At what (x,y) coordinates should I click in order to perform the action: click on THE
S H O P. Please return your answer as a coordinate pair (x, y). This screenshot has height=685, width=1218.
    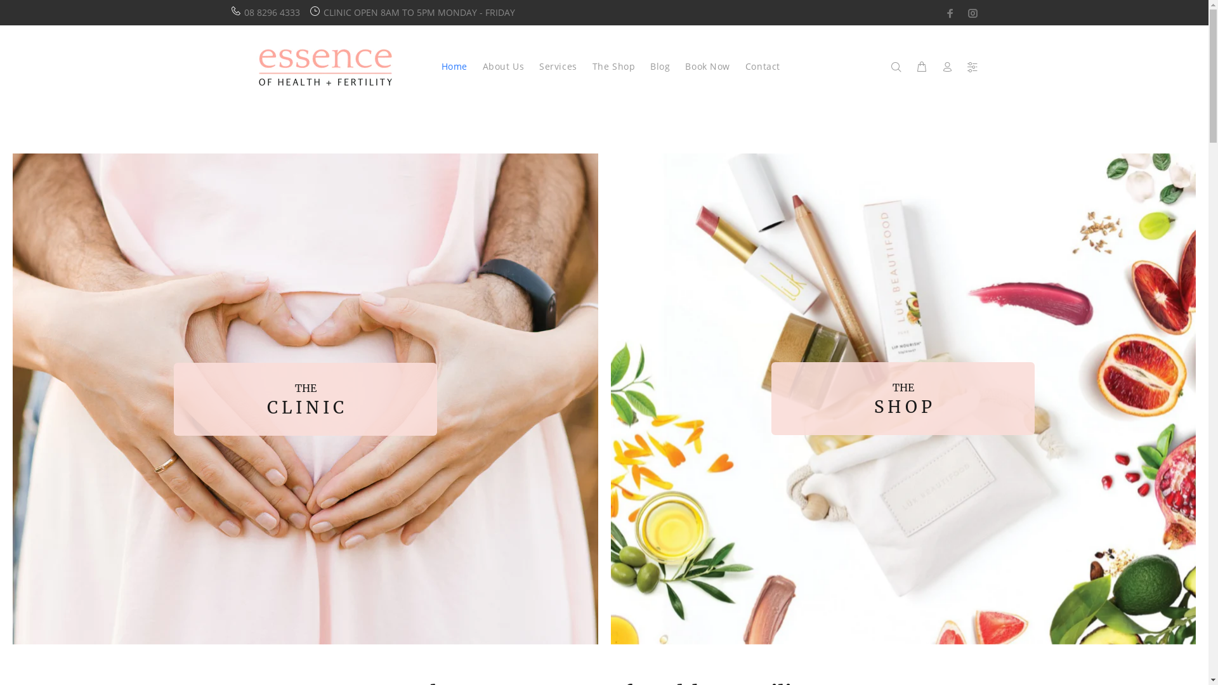
    Looking at the image, I should click on (903, 399).